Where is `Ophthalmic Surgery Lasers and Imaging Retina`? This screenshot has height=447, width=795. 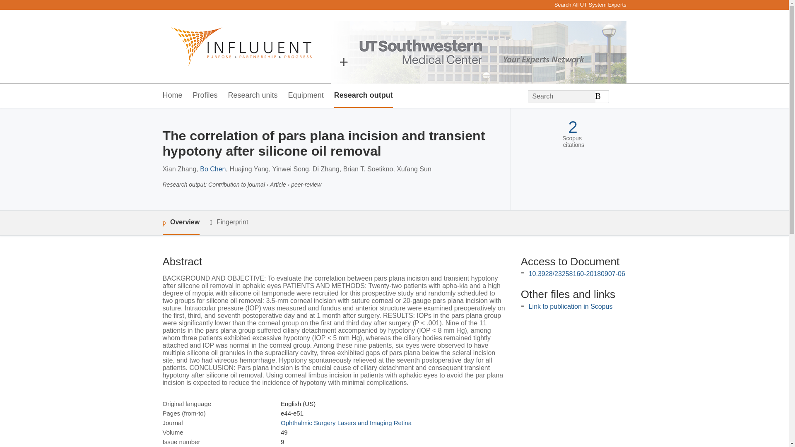
Ophthalmic Surgery Lasers and Imaging Retina is located at coordinates (346, 423).